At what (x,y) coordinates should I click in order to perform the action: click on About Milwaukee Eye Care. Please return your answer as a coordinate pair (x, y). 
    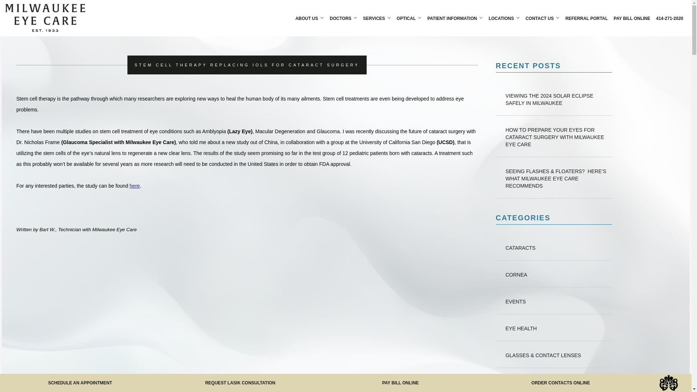
    Looking at the image, I should click on (310, 18).